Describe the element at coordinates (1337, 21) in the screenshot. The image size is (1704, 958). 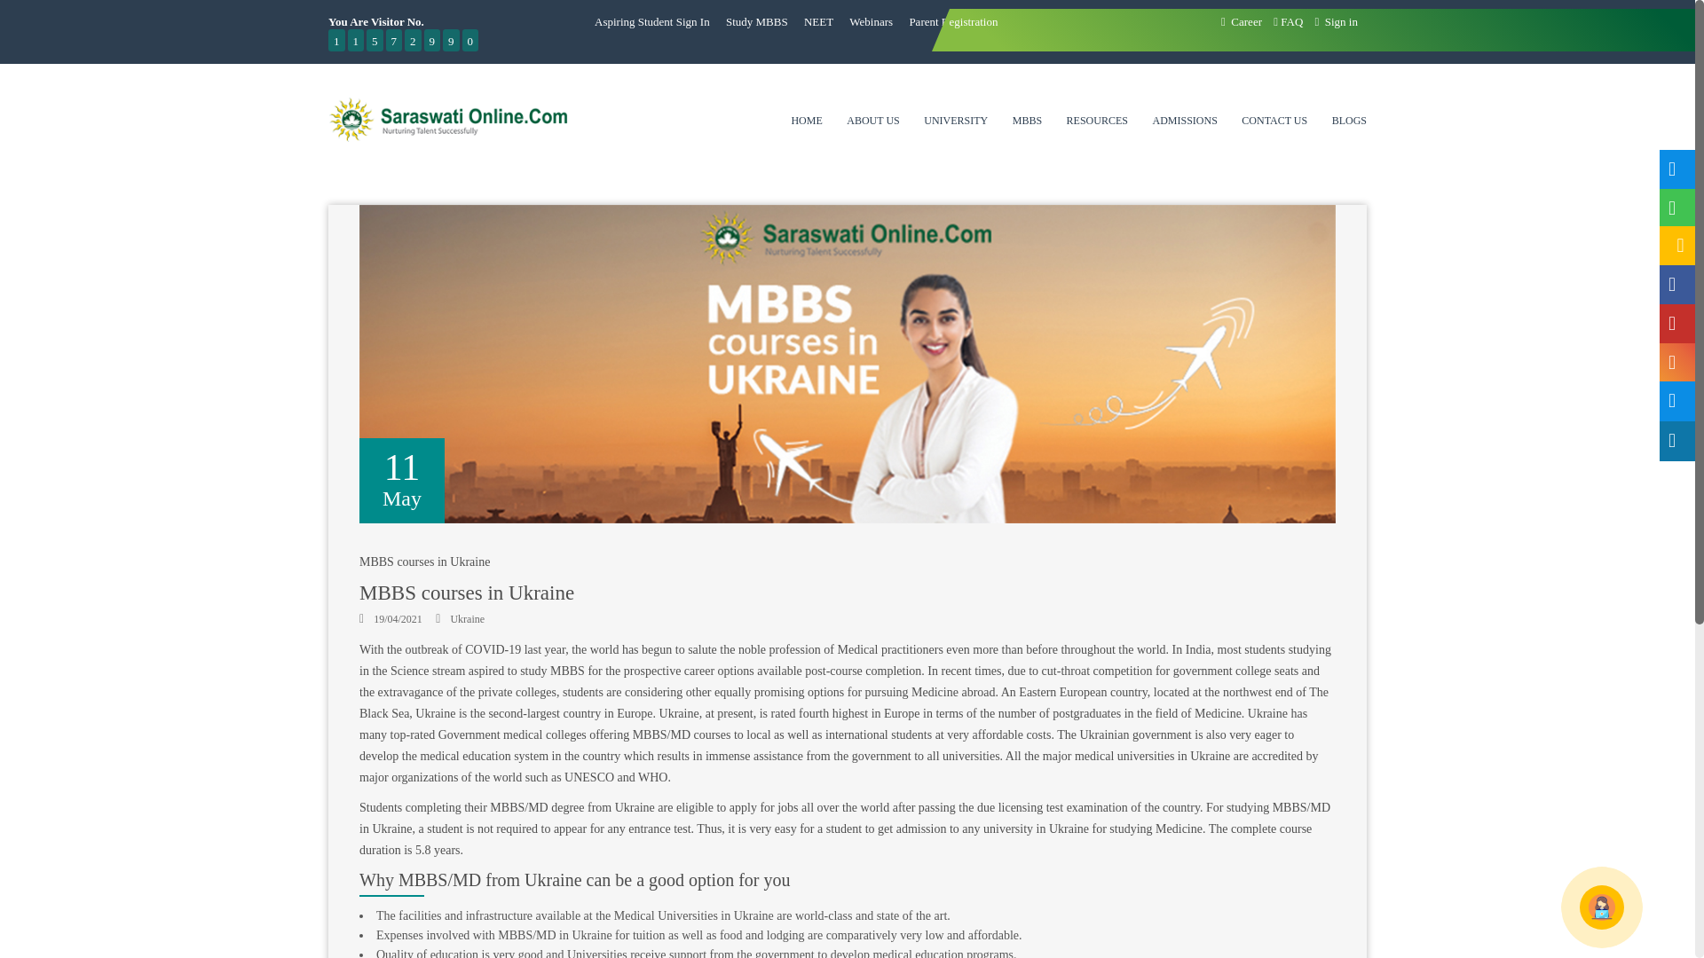
I see ` Sign in` at that location.